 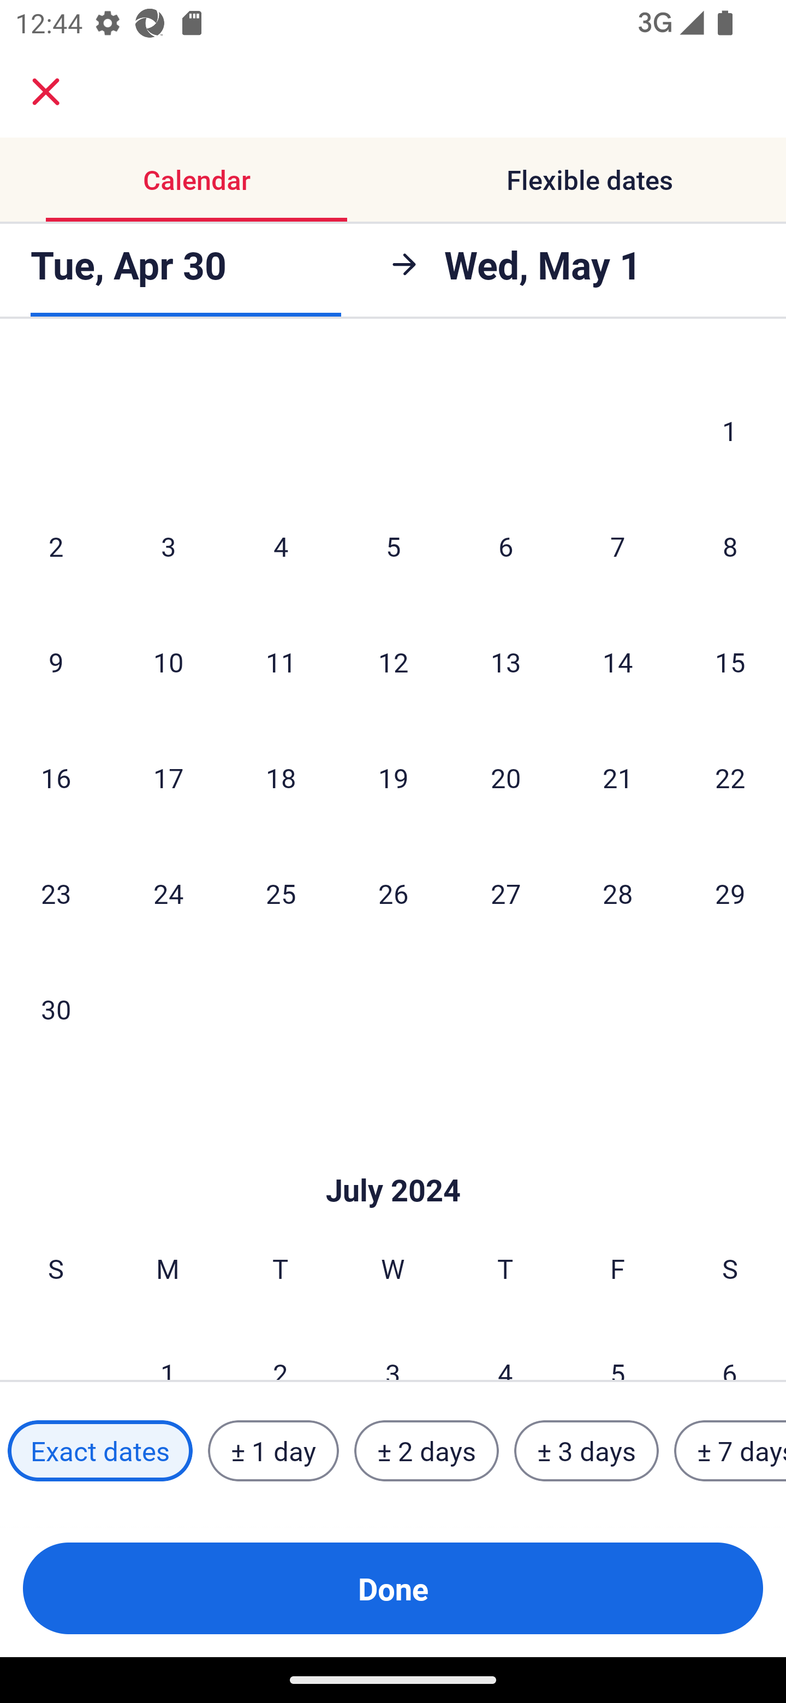 I want to click on 21 Friday, June 21, 2024, so click(x=618, y=777).